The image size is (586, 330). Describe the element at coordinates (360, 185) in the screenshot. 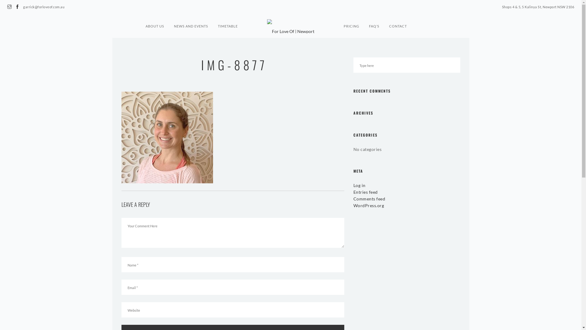

I see `Log in` at that location.